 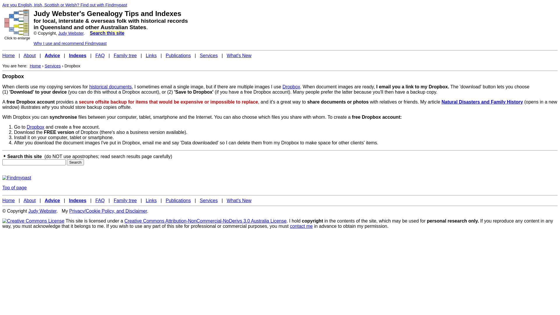 I want to click on Dropbox, so click(x=291, y=87).